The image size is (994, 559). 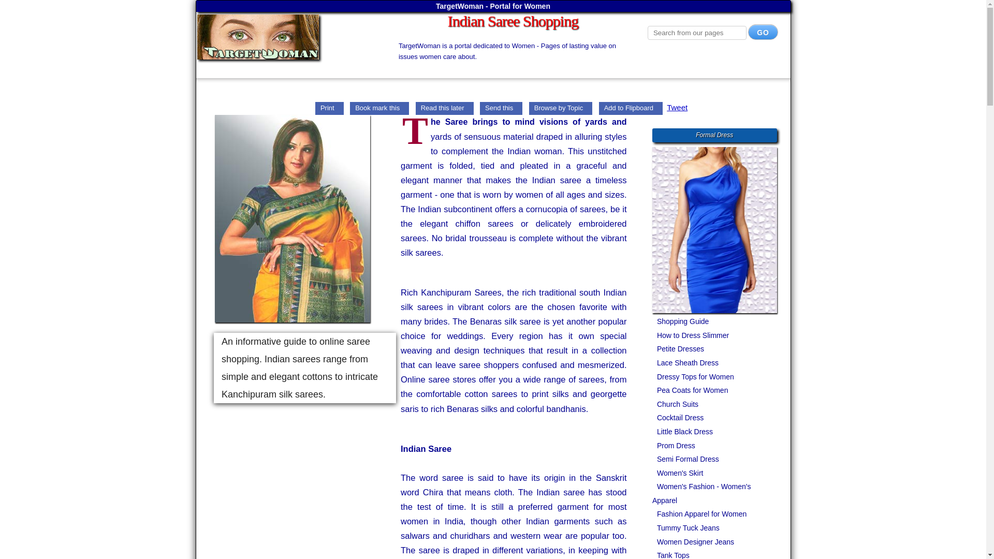 I want to click on Women's Skirt, so click(x=678, y=473).